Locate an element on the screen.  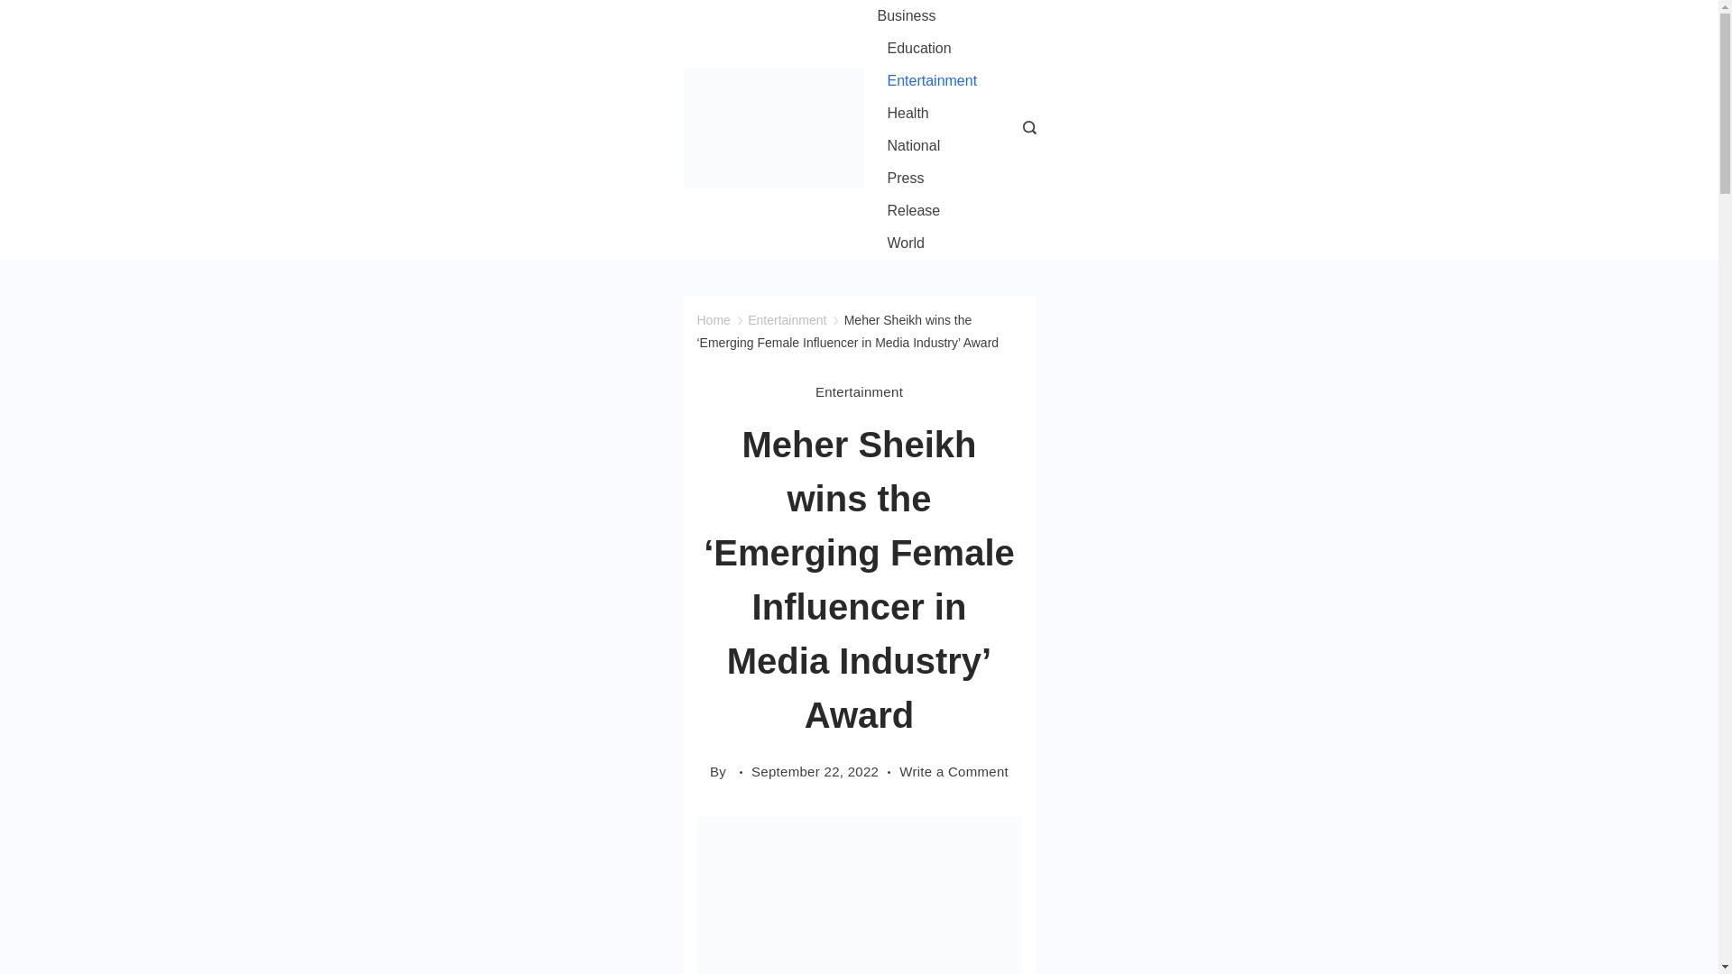
Entertainment is located at coordinates (859, 392).